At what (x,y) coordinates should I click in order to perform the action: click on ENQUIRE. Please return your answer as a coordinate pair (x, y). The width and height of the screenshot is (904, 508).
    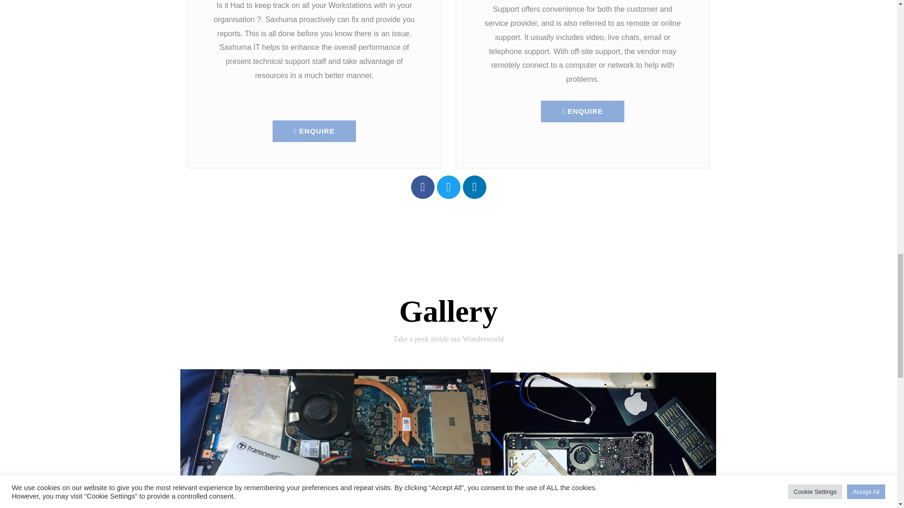
    Looking at the image, I should click on (582, 111).